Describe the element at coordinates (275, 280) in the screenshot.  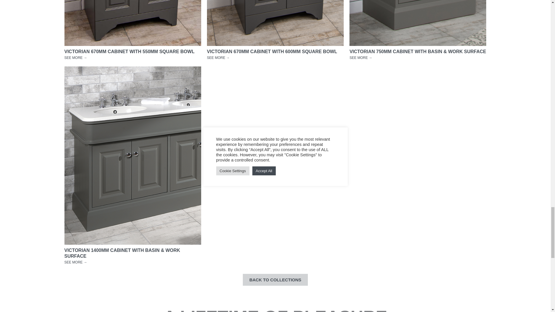
I see `BACK TO COLLECTIONS` at that location.